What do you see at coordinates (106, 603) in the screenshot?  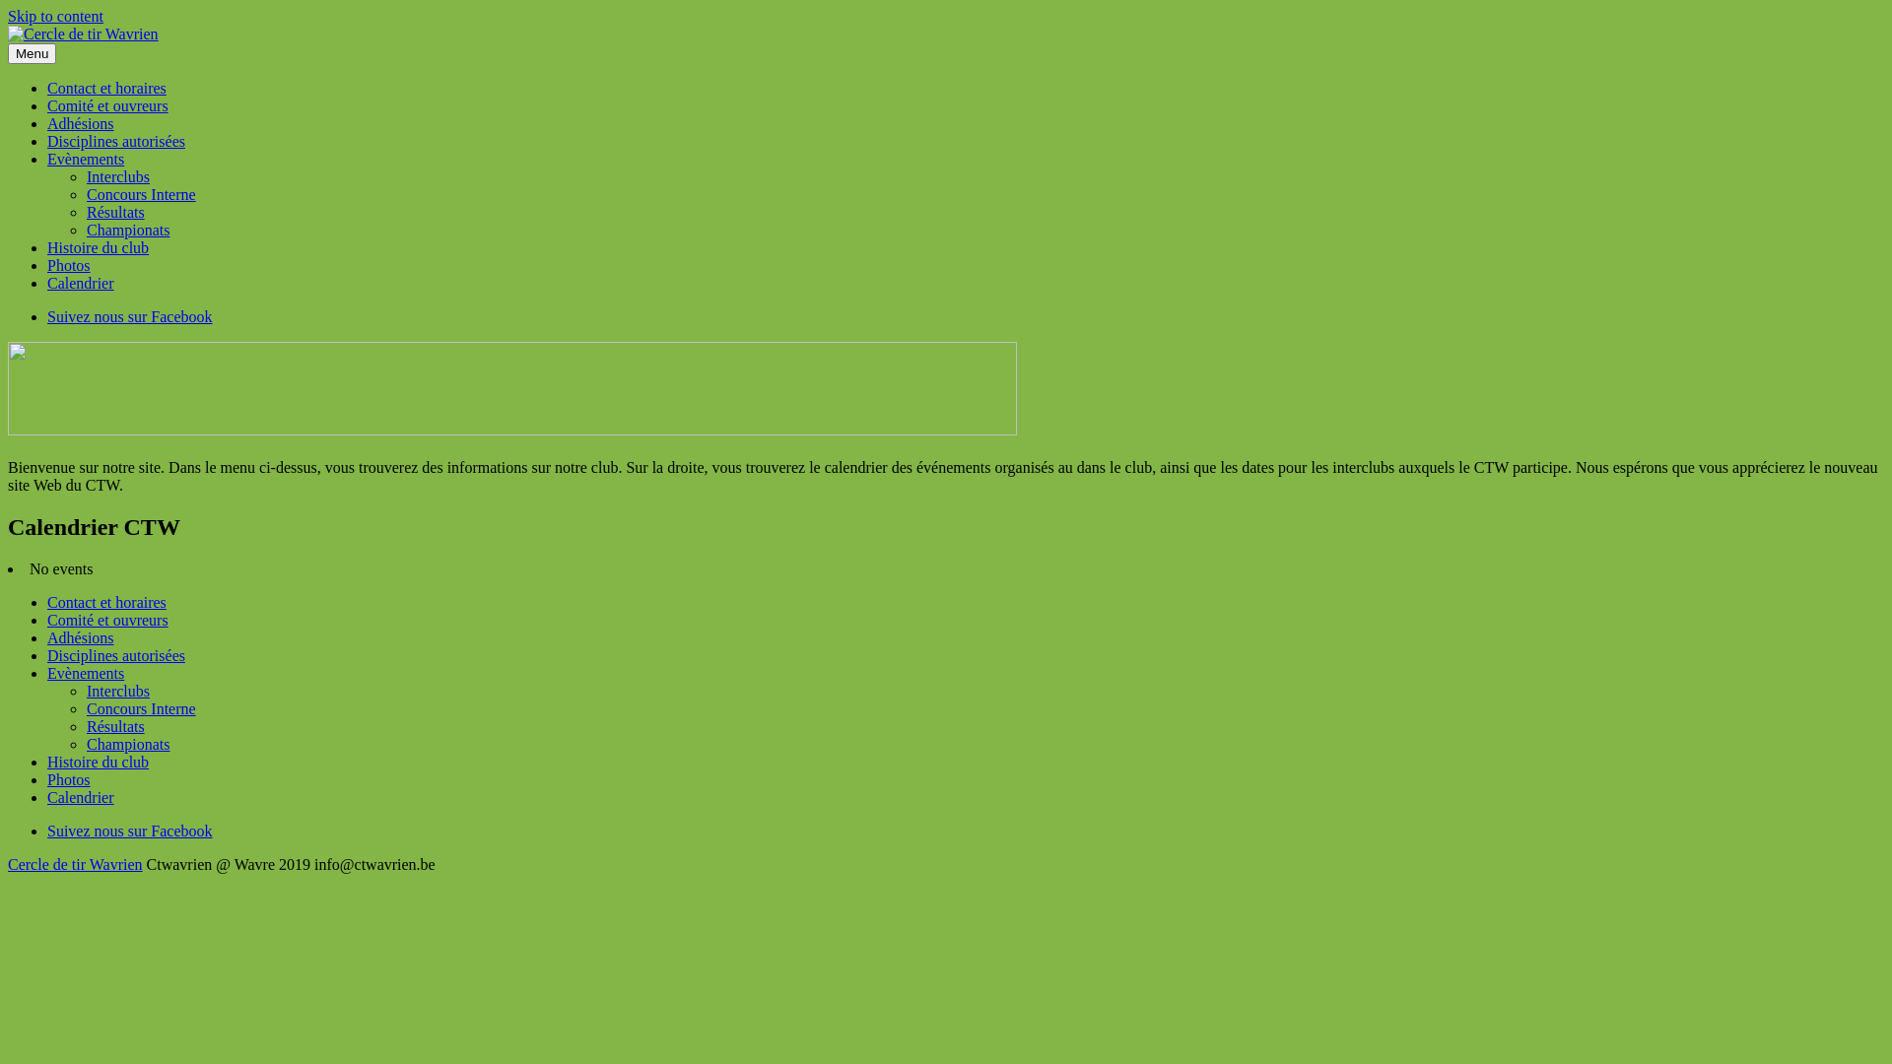 I see `Contact et horaires` at bounding box center [106, 603].